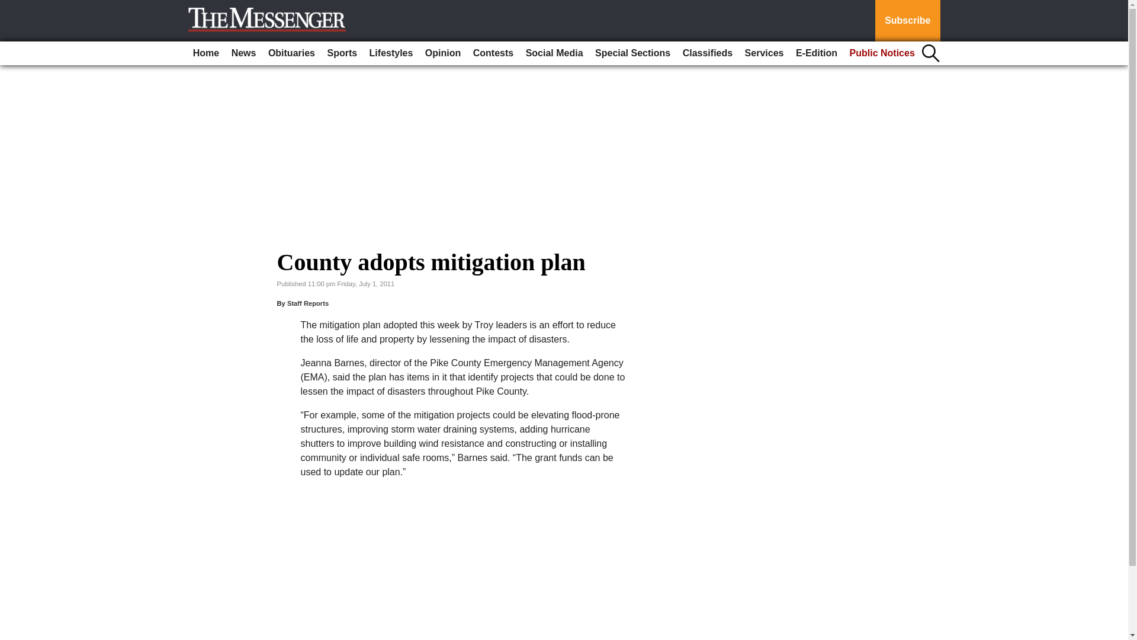 This screenshot has width=1137, height=640. Describe the element at coordinates (341, 53) in the screenshot. I see `Sports` at that location.